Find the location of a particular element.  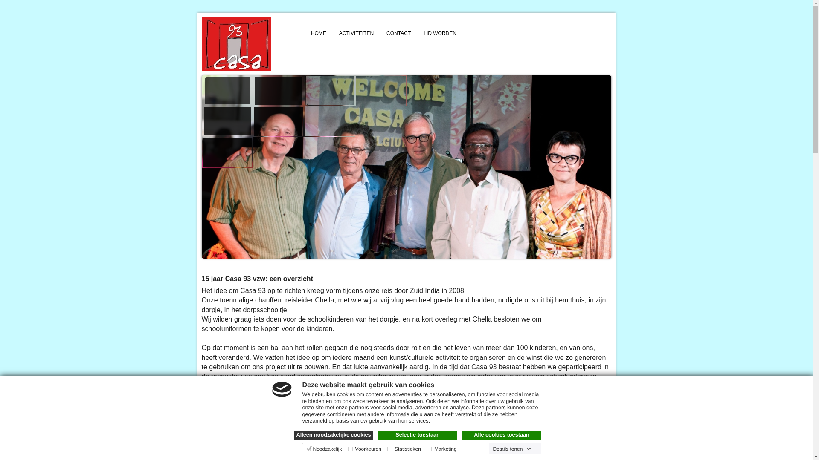

LID WORDEN is located at coordinates (440, 33).